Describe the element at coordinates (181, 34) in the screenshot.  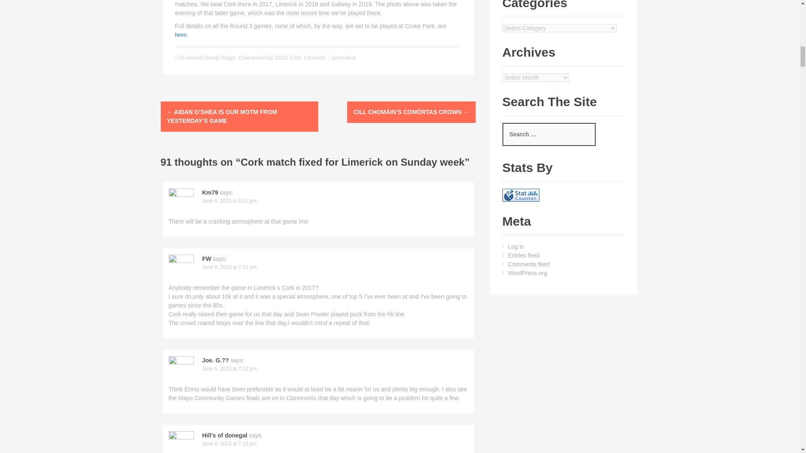
I see `here` at that location.